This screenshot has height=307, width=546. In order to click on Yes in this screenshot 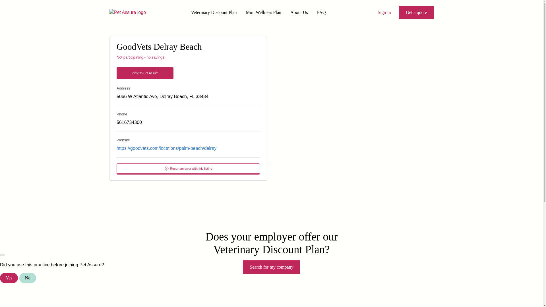, I will do `click(9, 278)`.